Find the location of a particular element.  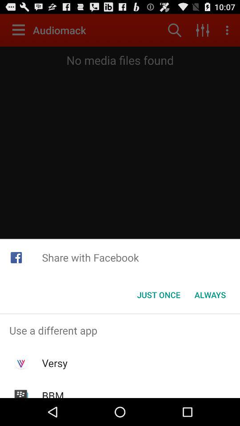

turn off icon to the right of the just once button is located at coordinates (210, 295).